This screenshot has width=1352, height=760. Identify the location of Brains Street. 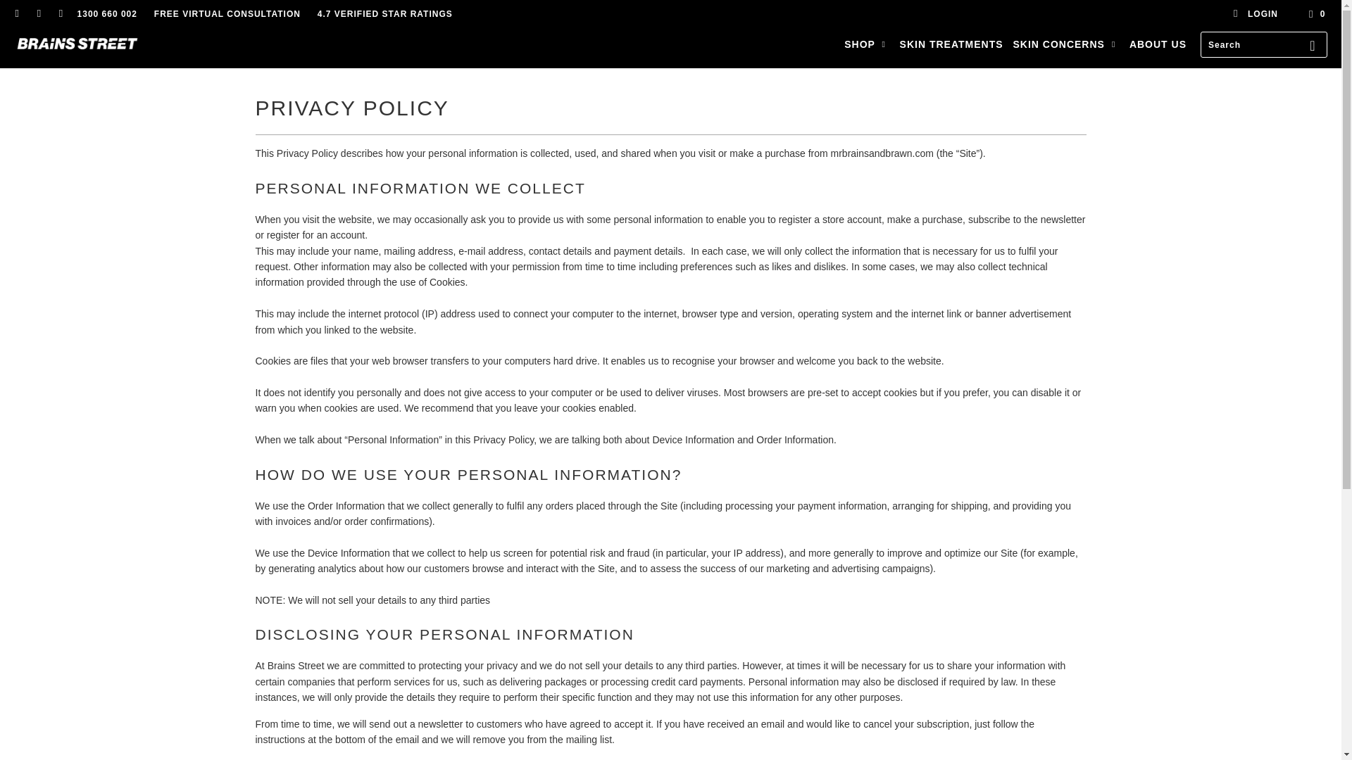
(77, 44).